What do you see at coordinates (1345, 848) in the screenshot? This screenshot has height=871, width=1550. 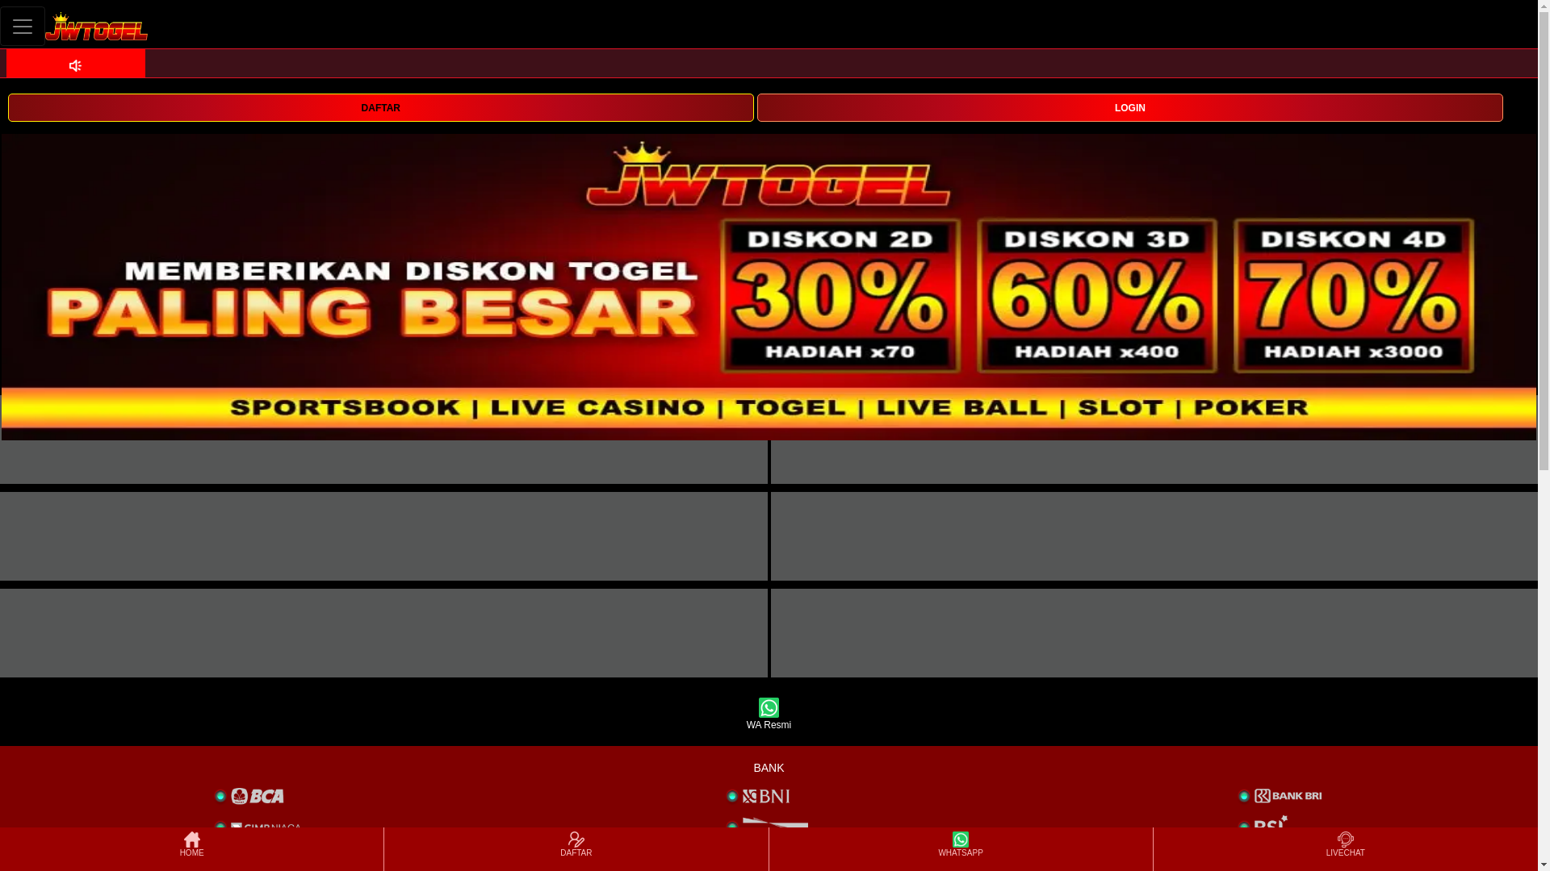 I see `LIVECHAT` at bounding box center [1345, 848].